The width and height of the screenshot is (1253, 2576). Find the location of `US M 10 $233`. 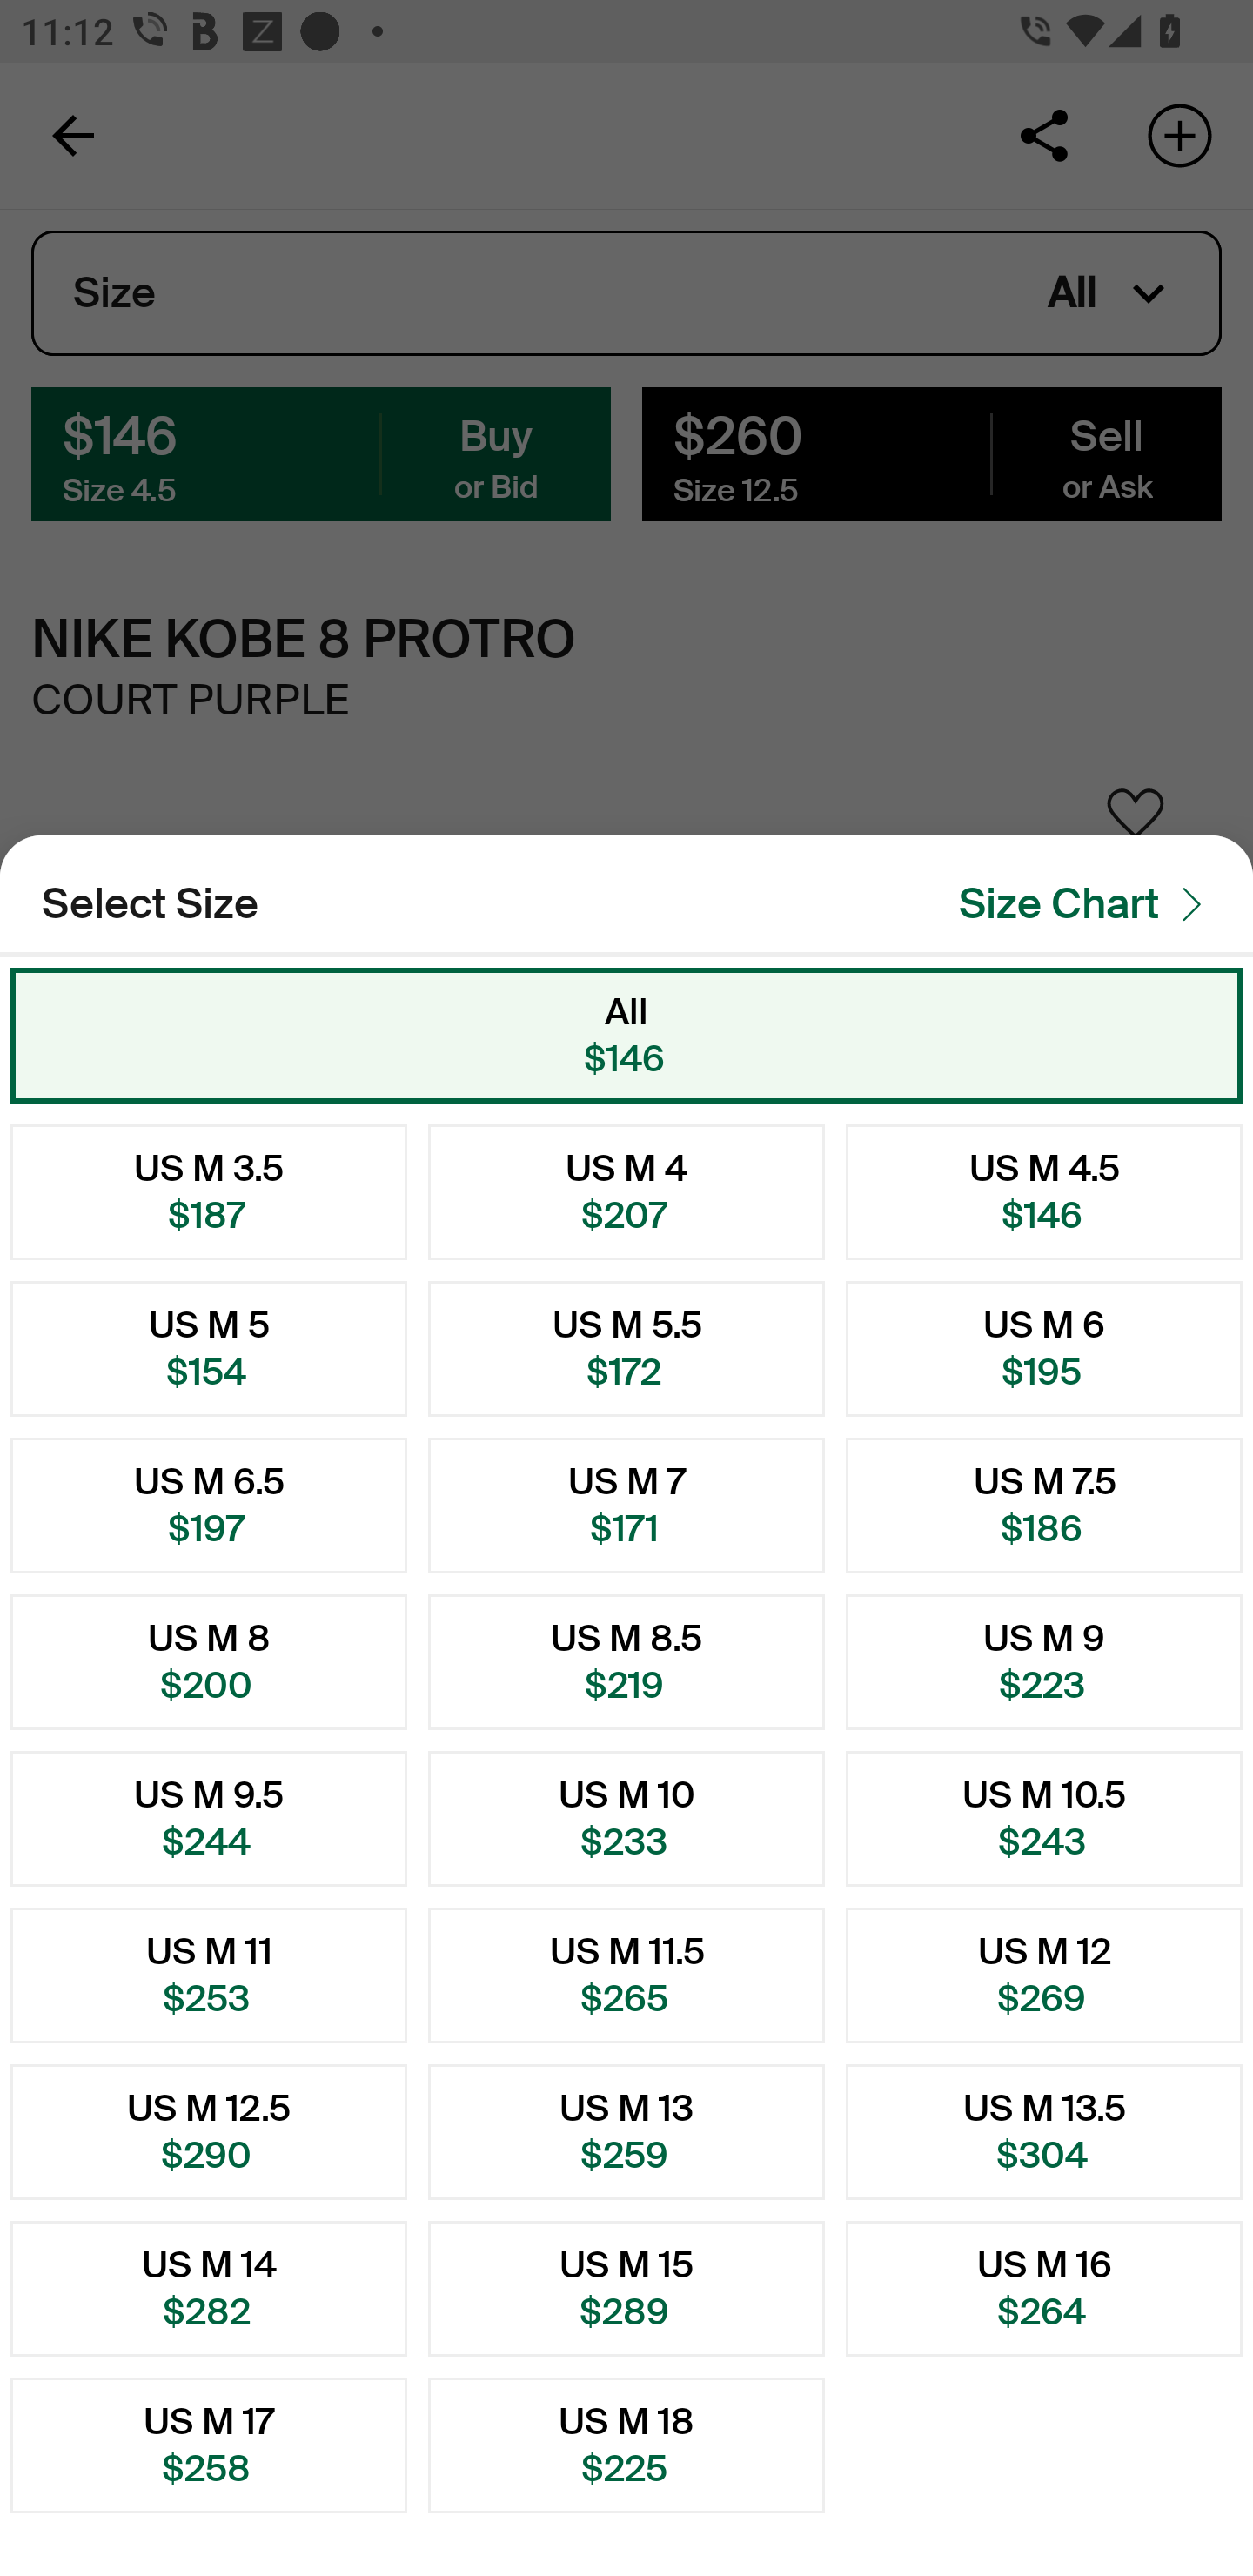

US M 10 $233 is located at coordinates (626, 1818).